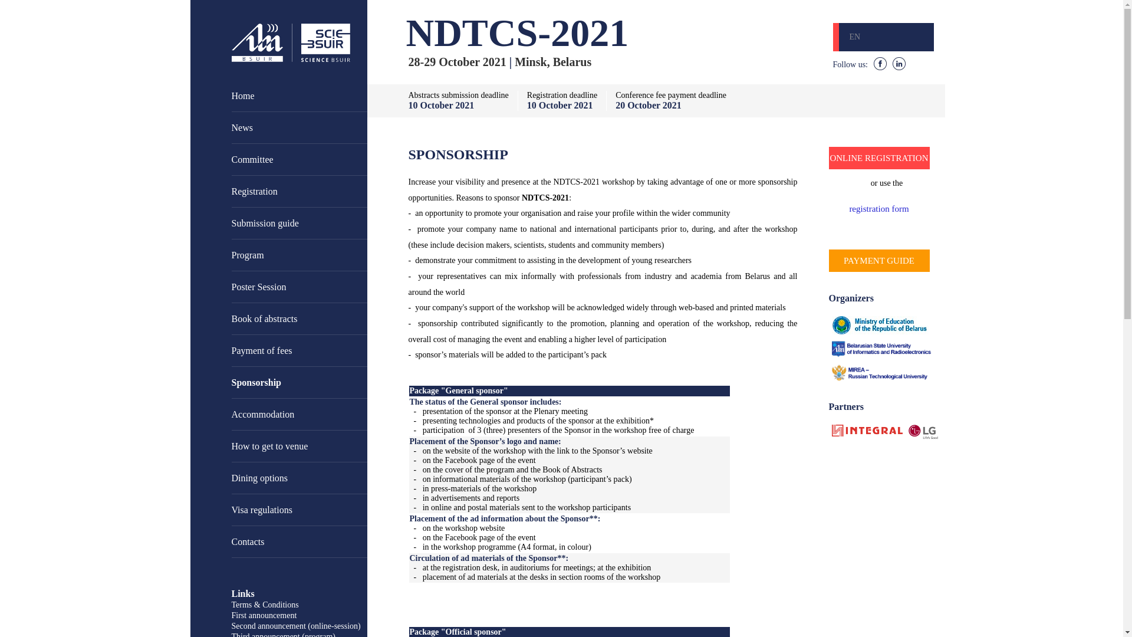 The height and width of the screenshot is (637, 1132). What do you see at coordinates (299, 160) in the screenshot?
I see `Committee` at bounding box center [299, 160].